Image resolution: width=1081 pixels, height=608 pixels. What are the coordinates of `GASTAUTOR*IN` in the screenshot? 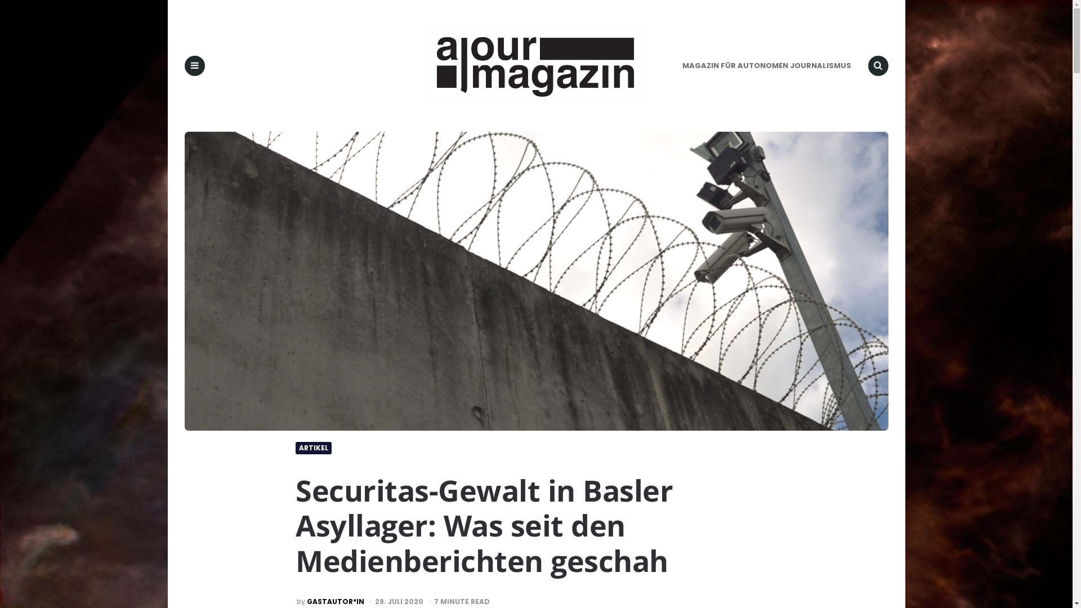 It's located at (336, 602).